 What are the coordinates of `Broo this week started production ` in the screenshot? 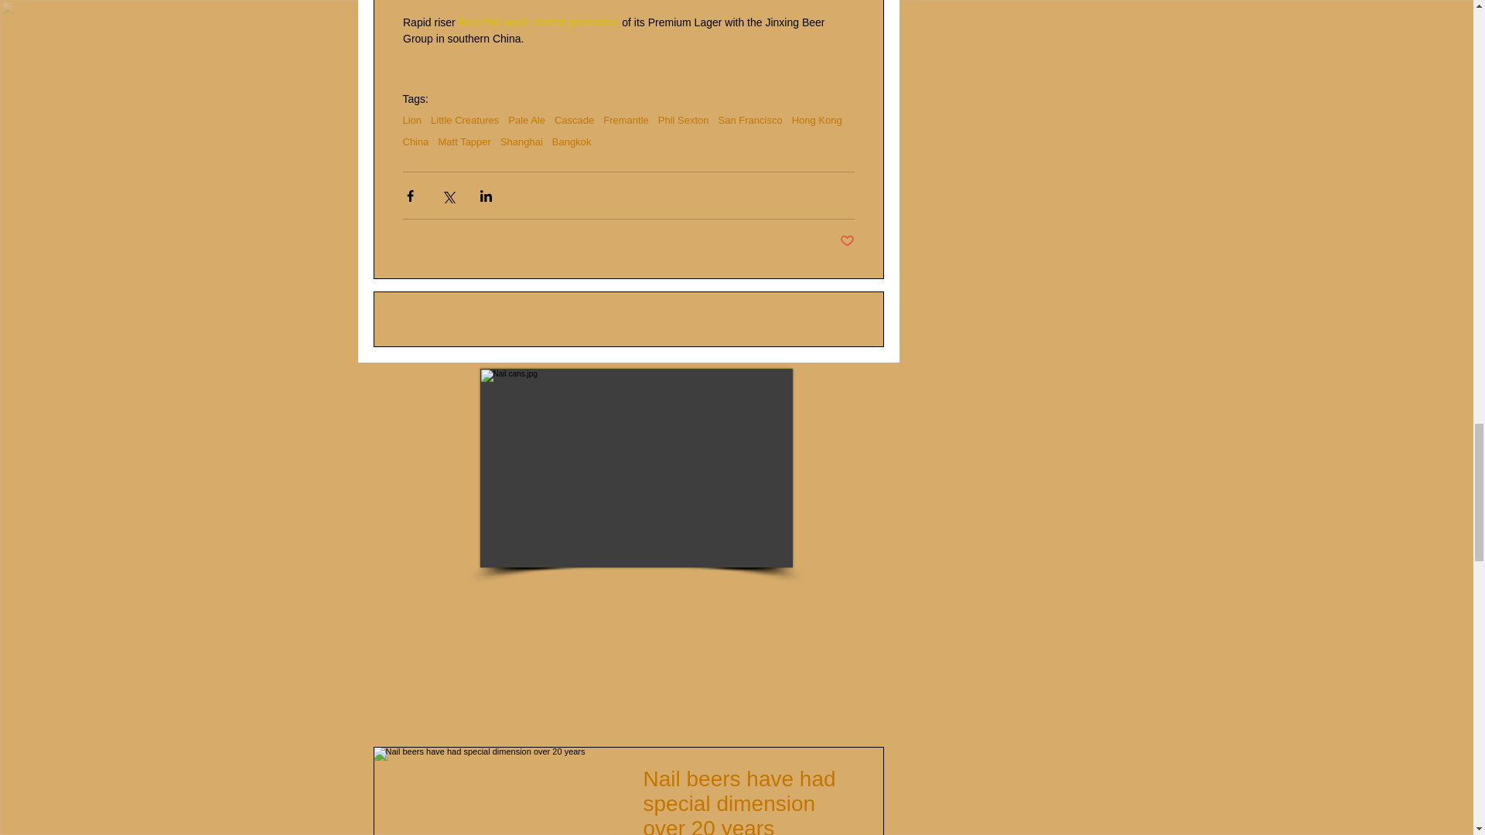 It's located at (540, 22).